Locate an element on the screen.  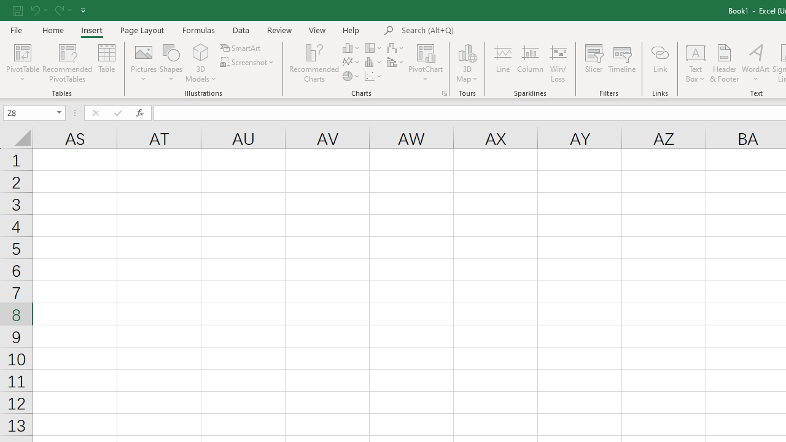
Microsoft search is located at coordinates (486, 31).